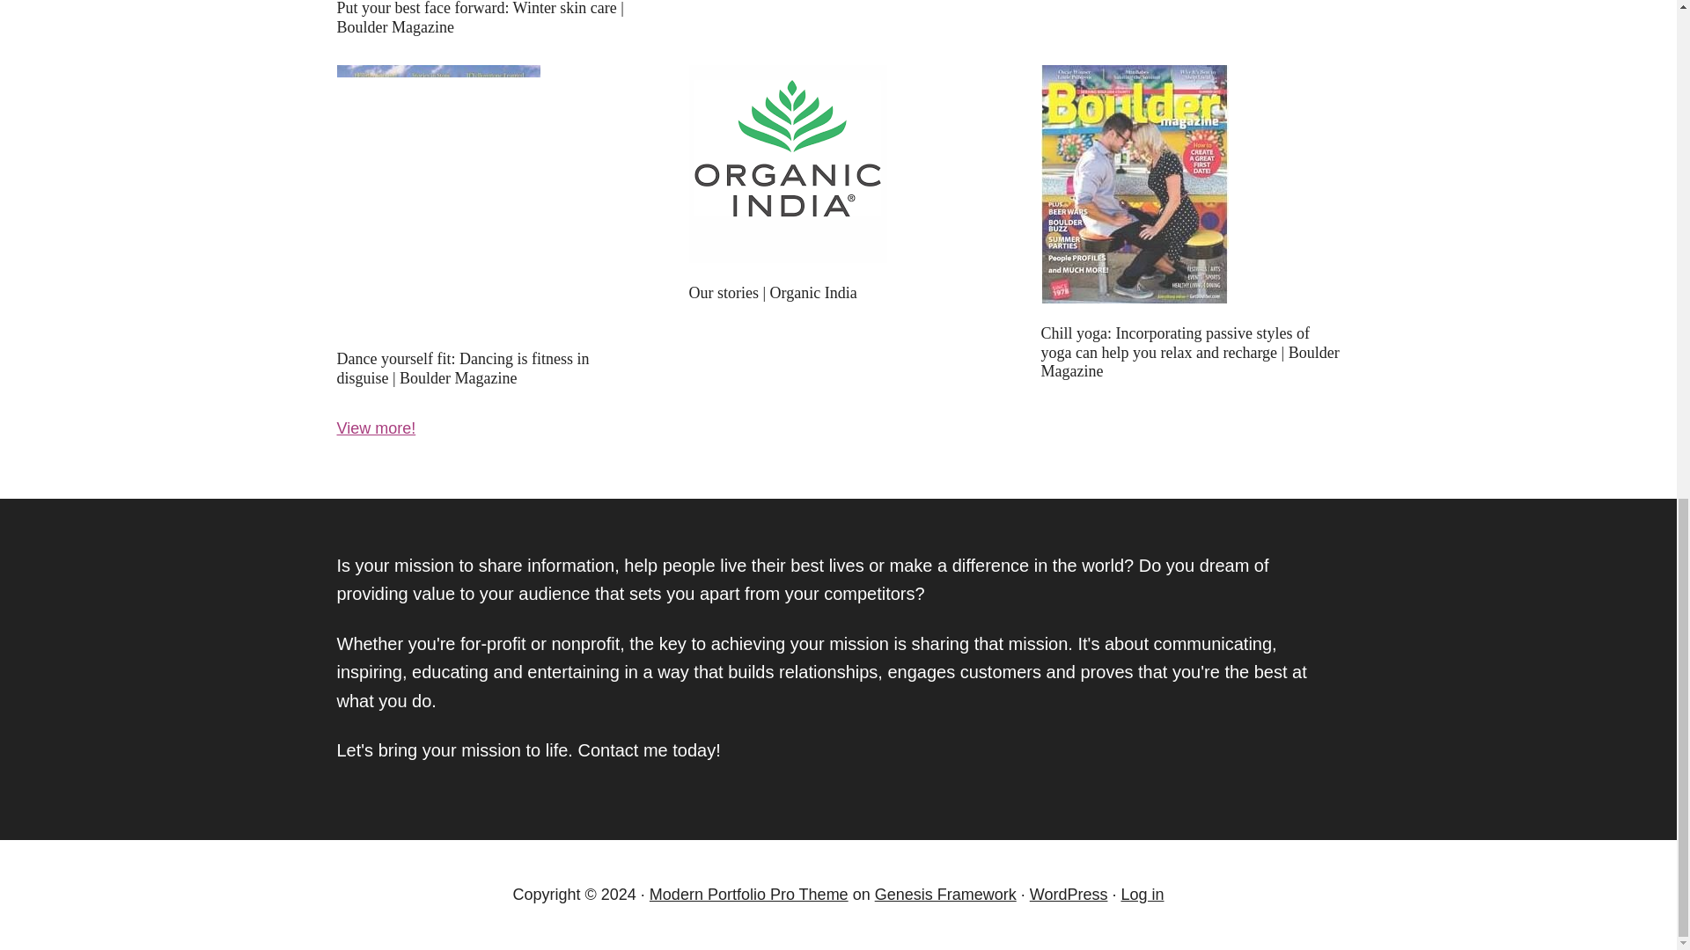  I want to click on View more!, so click(376, 427).